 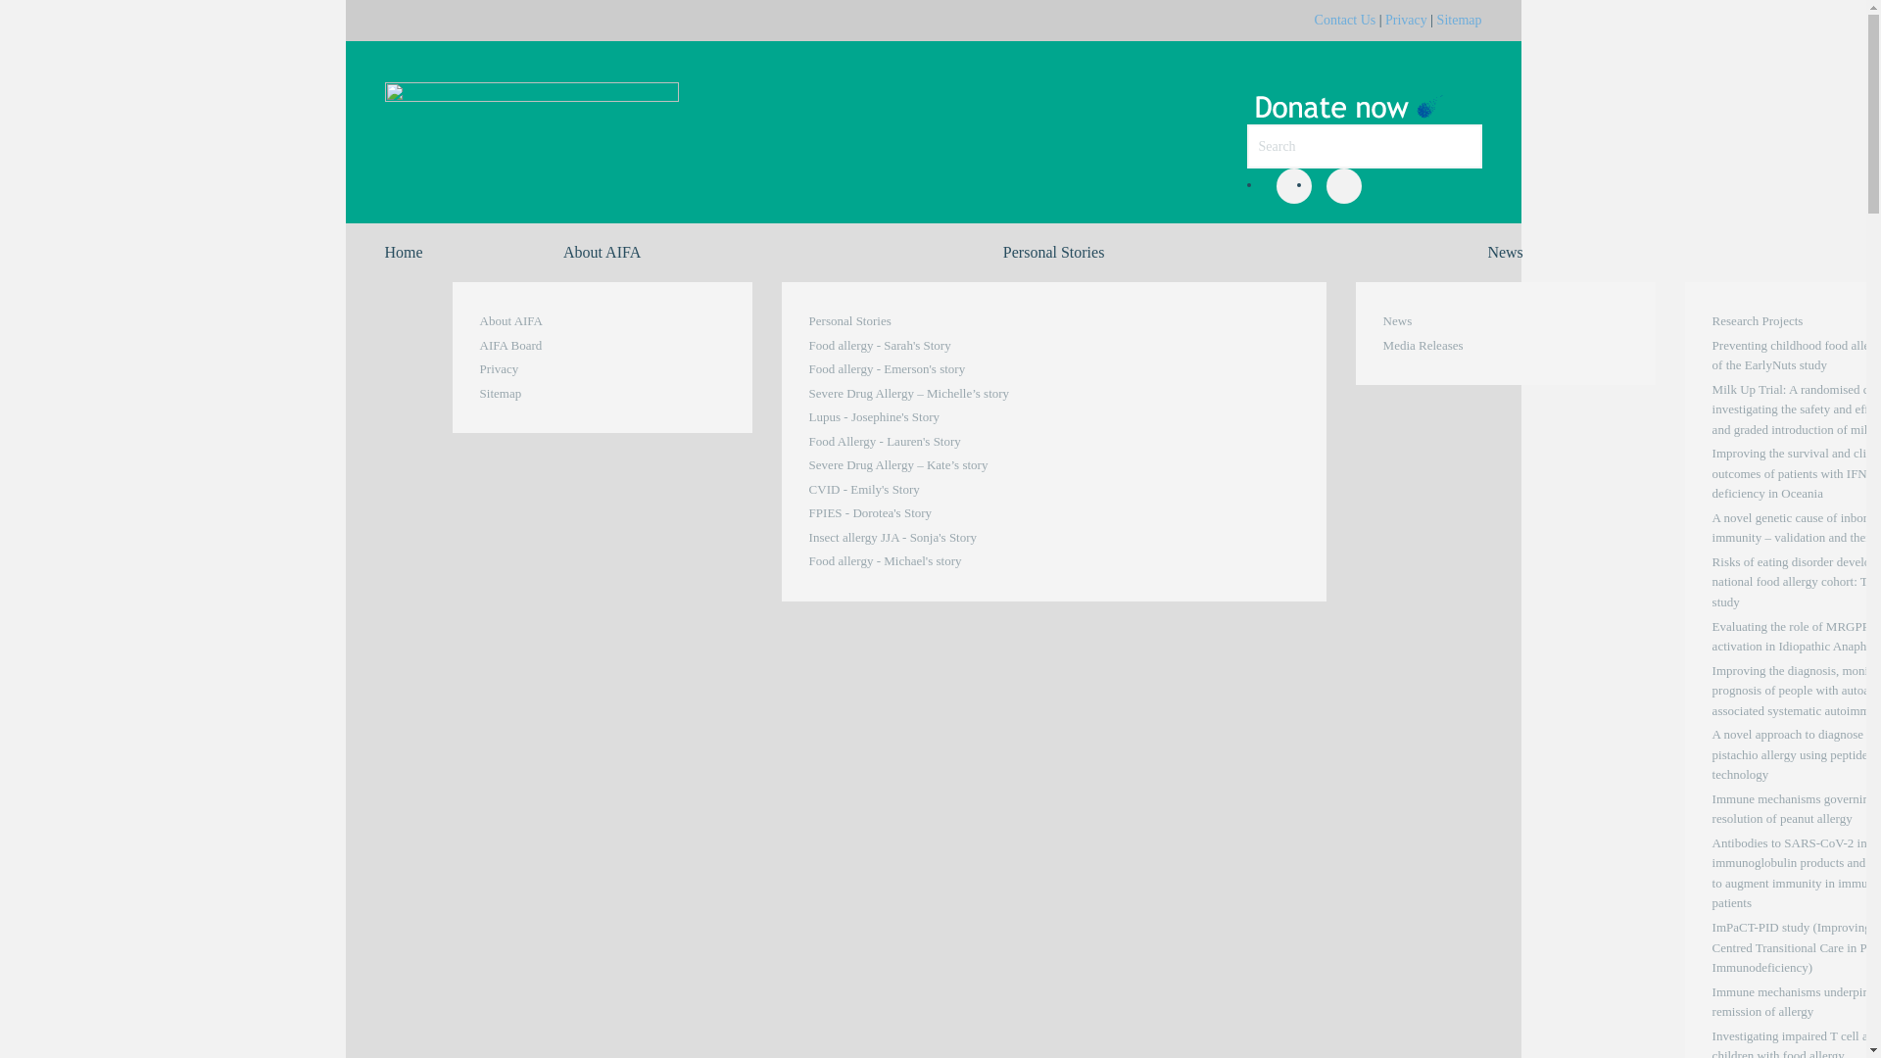 What do you see at coordinates (926, 347) in the screenshot?
I see `Food allergy - Sarah's Story` at bounding box center [926, 347].